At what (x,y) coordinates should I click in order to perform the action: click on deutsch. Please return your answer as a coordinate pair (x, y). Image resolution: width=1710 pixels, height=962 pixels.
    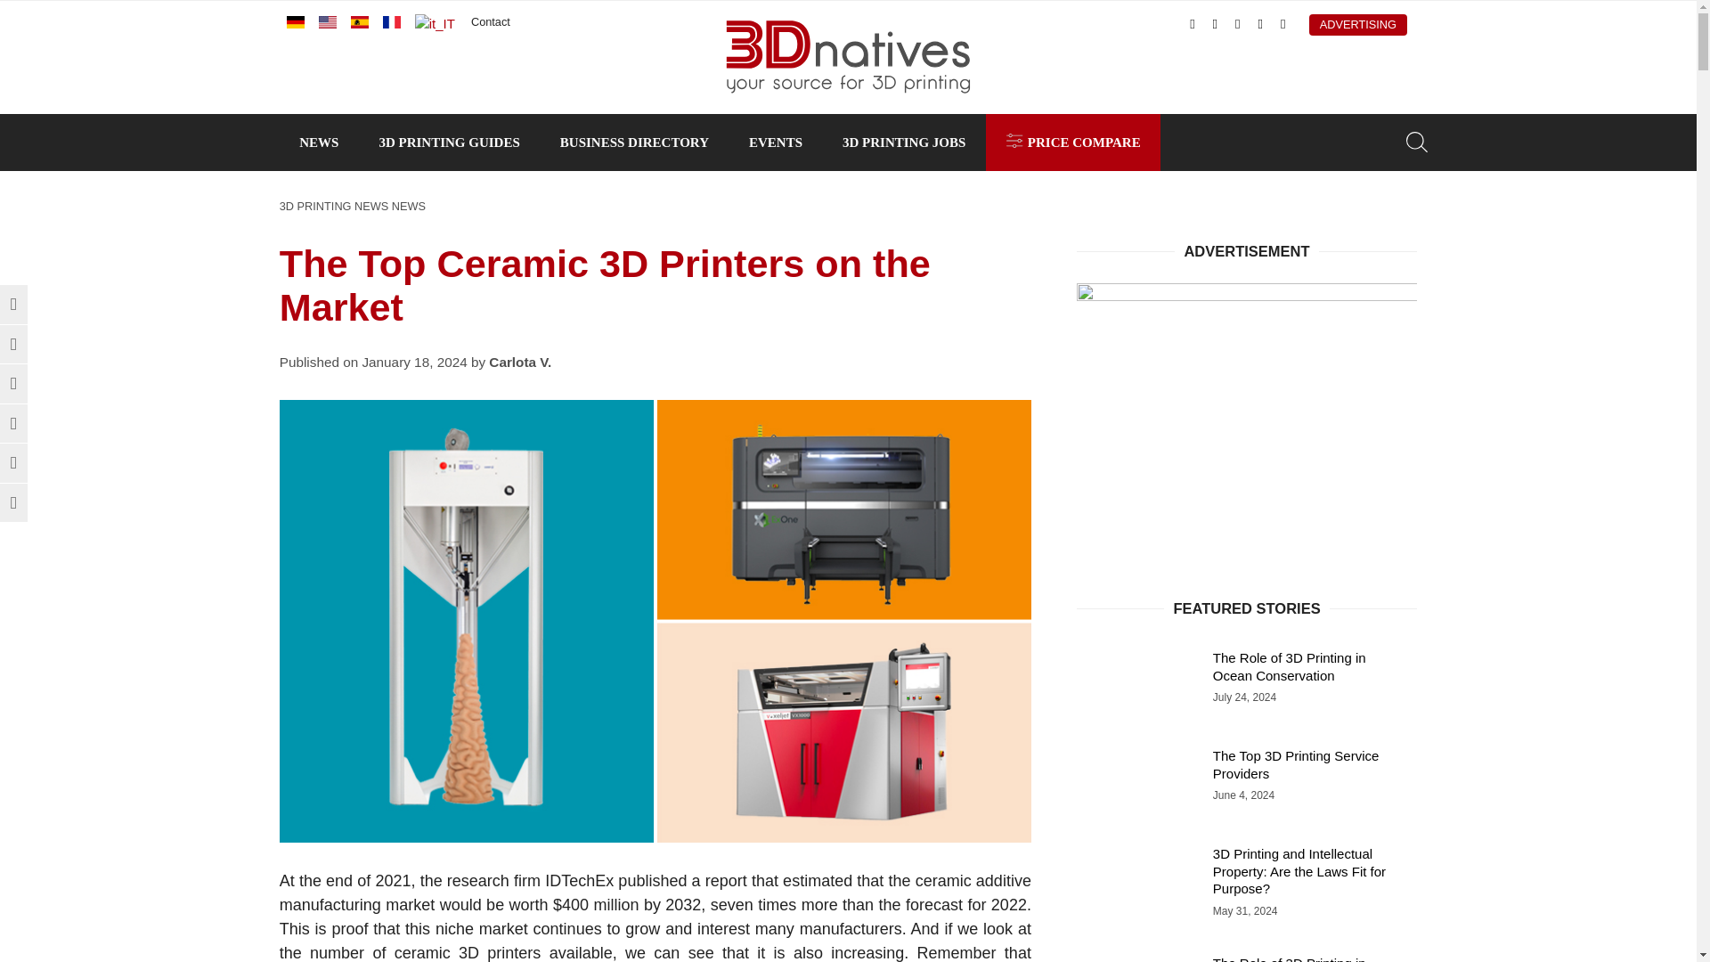
    Looking at the image, I should click on (296, 22).